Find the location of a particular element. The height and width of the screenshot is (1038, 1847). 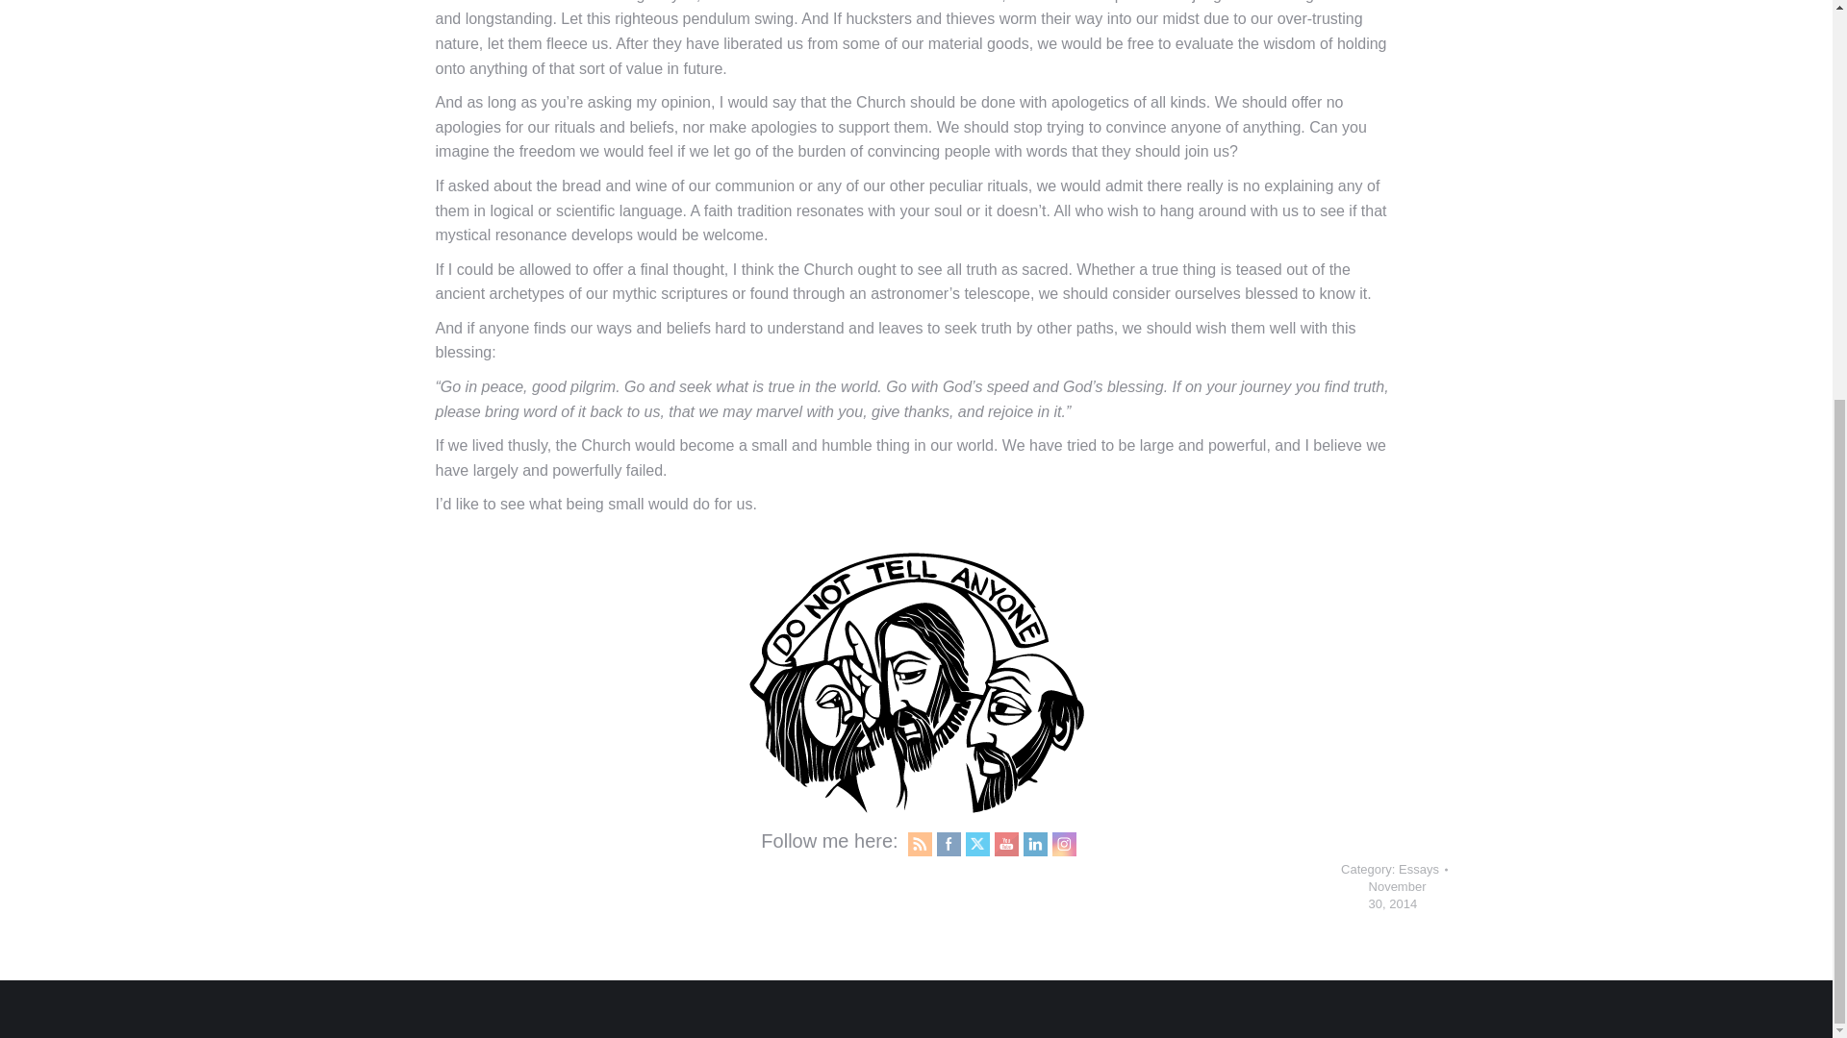

YouTube is located at coordinates (1005, 843).